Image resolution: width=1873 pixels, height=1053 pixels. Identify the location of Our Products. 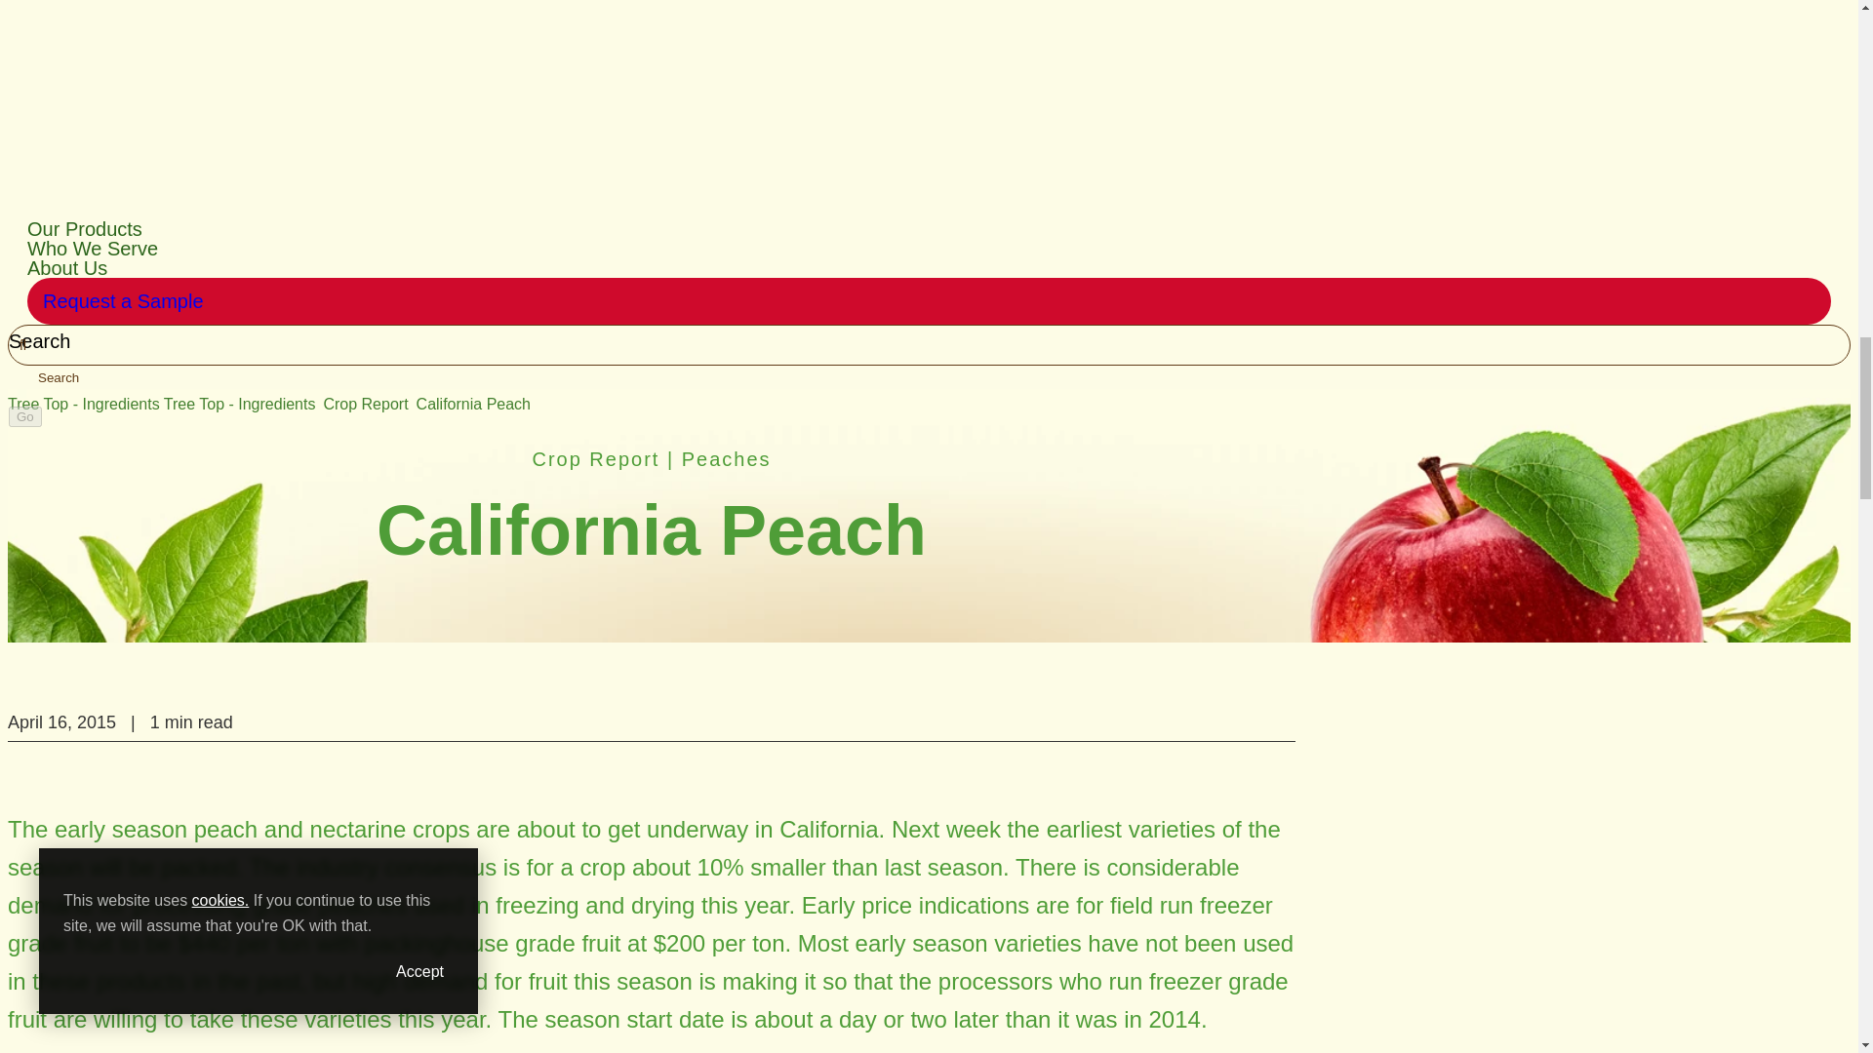
(84, 228).